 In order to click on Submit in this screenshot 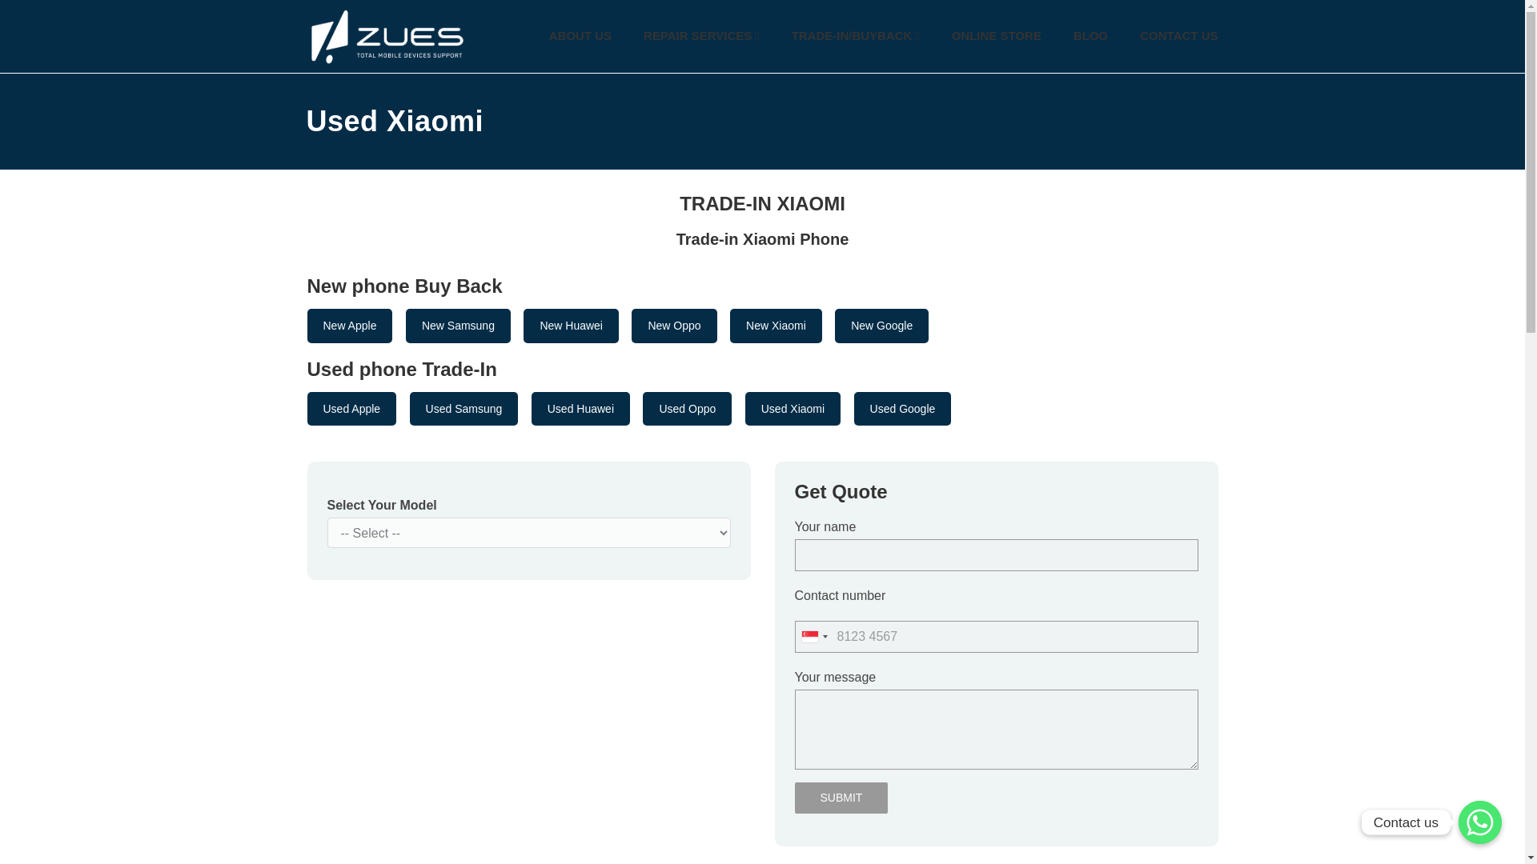, I will do `click(841, 798)`.